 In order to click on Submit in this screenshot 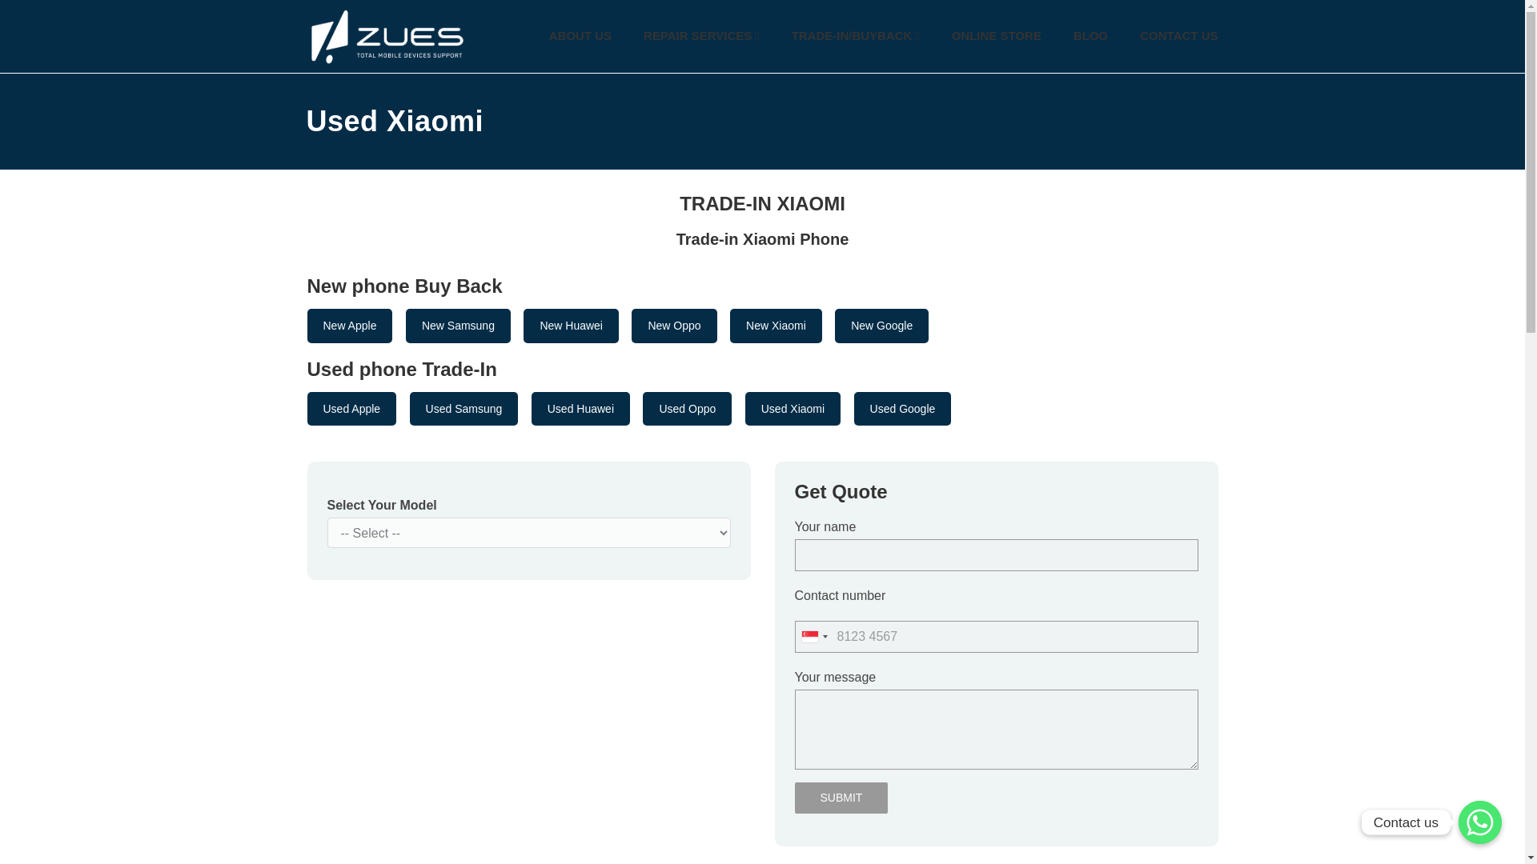, I will do `click(841, 798)`.